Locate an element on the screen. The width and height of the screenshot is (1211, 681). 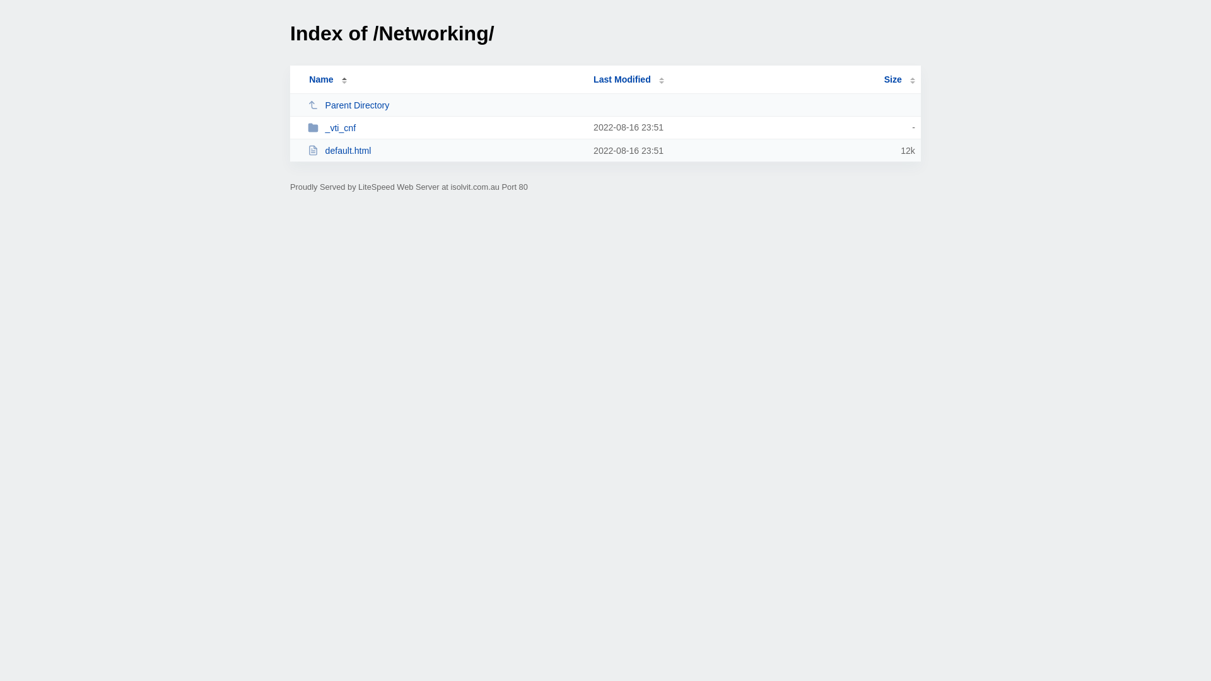
Parent Directory is located at coordinates (445, 105).